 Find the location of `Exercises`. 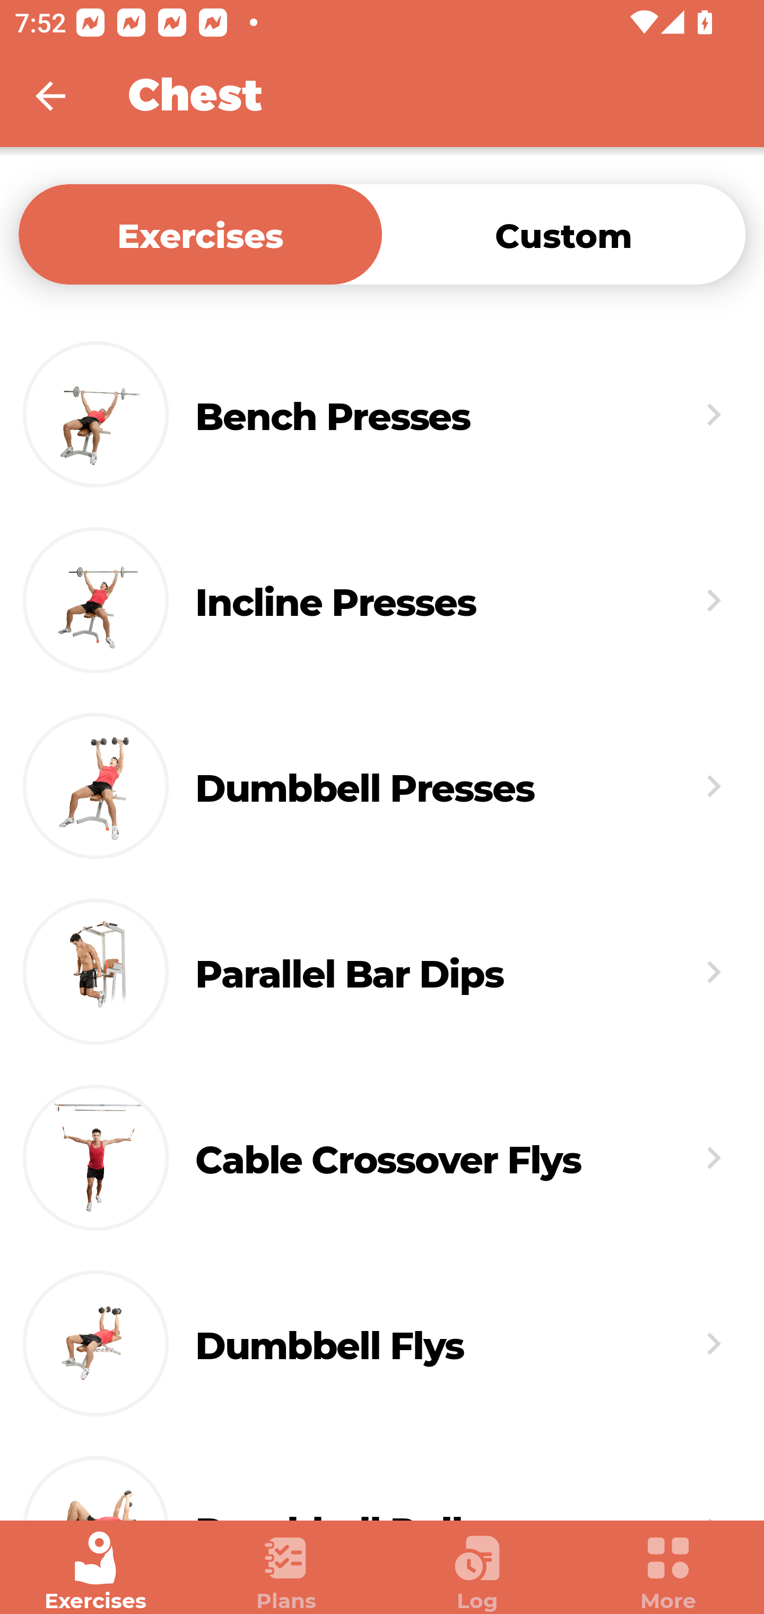

Exercises is located at coordinates (200, 234).